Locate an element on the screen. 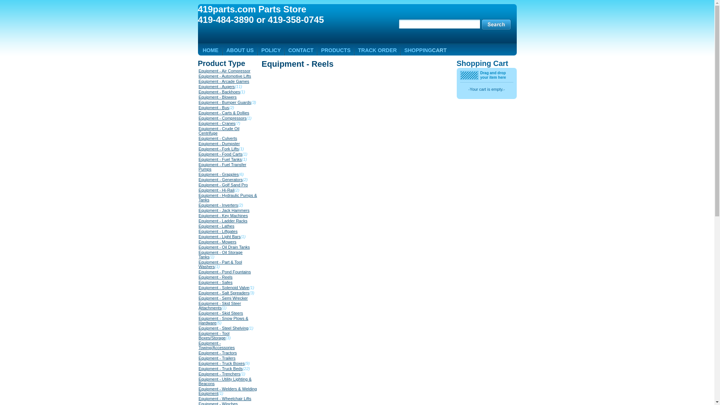  Equipment - Arcade Games is located at coordinates (224, 81).